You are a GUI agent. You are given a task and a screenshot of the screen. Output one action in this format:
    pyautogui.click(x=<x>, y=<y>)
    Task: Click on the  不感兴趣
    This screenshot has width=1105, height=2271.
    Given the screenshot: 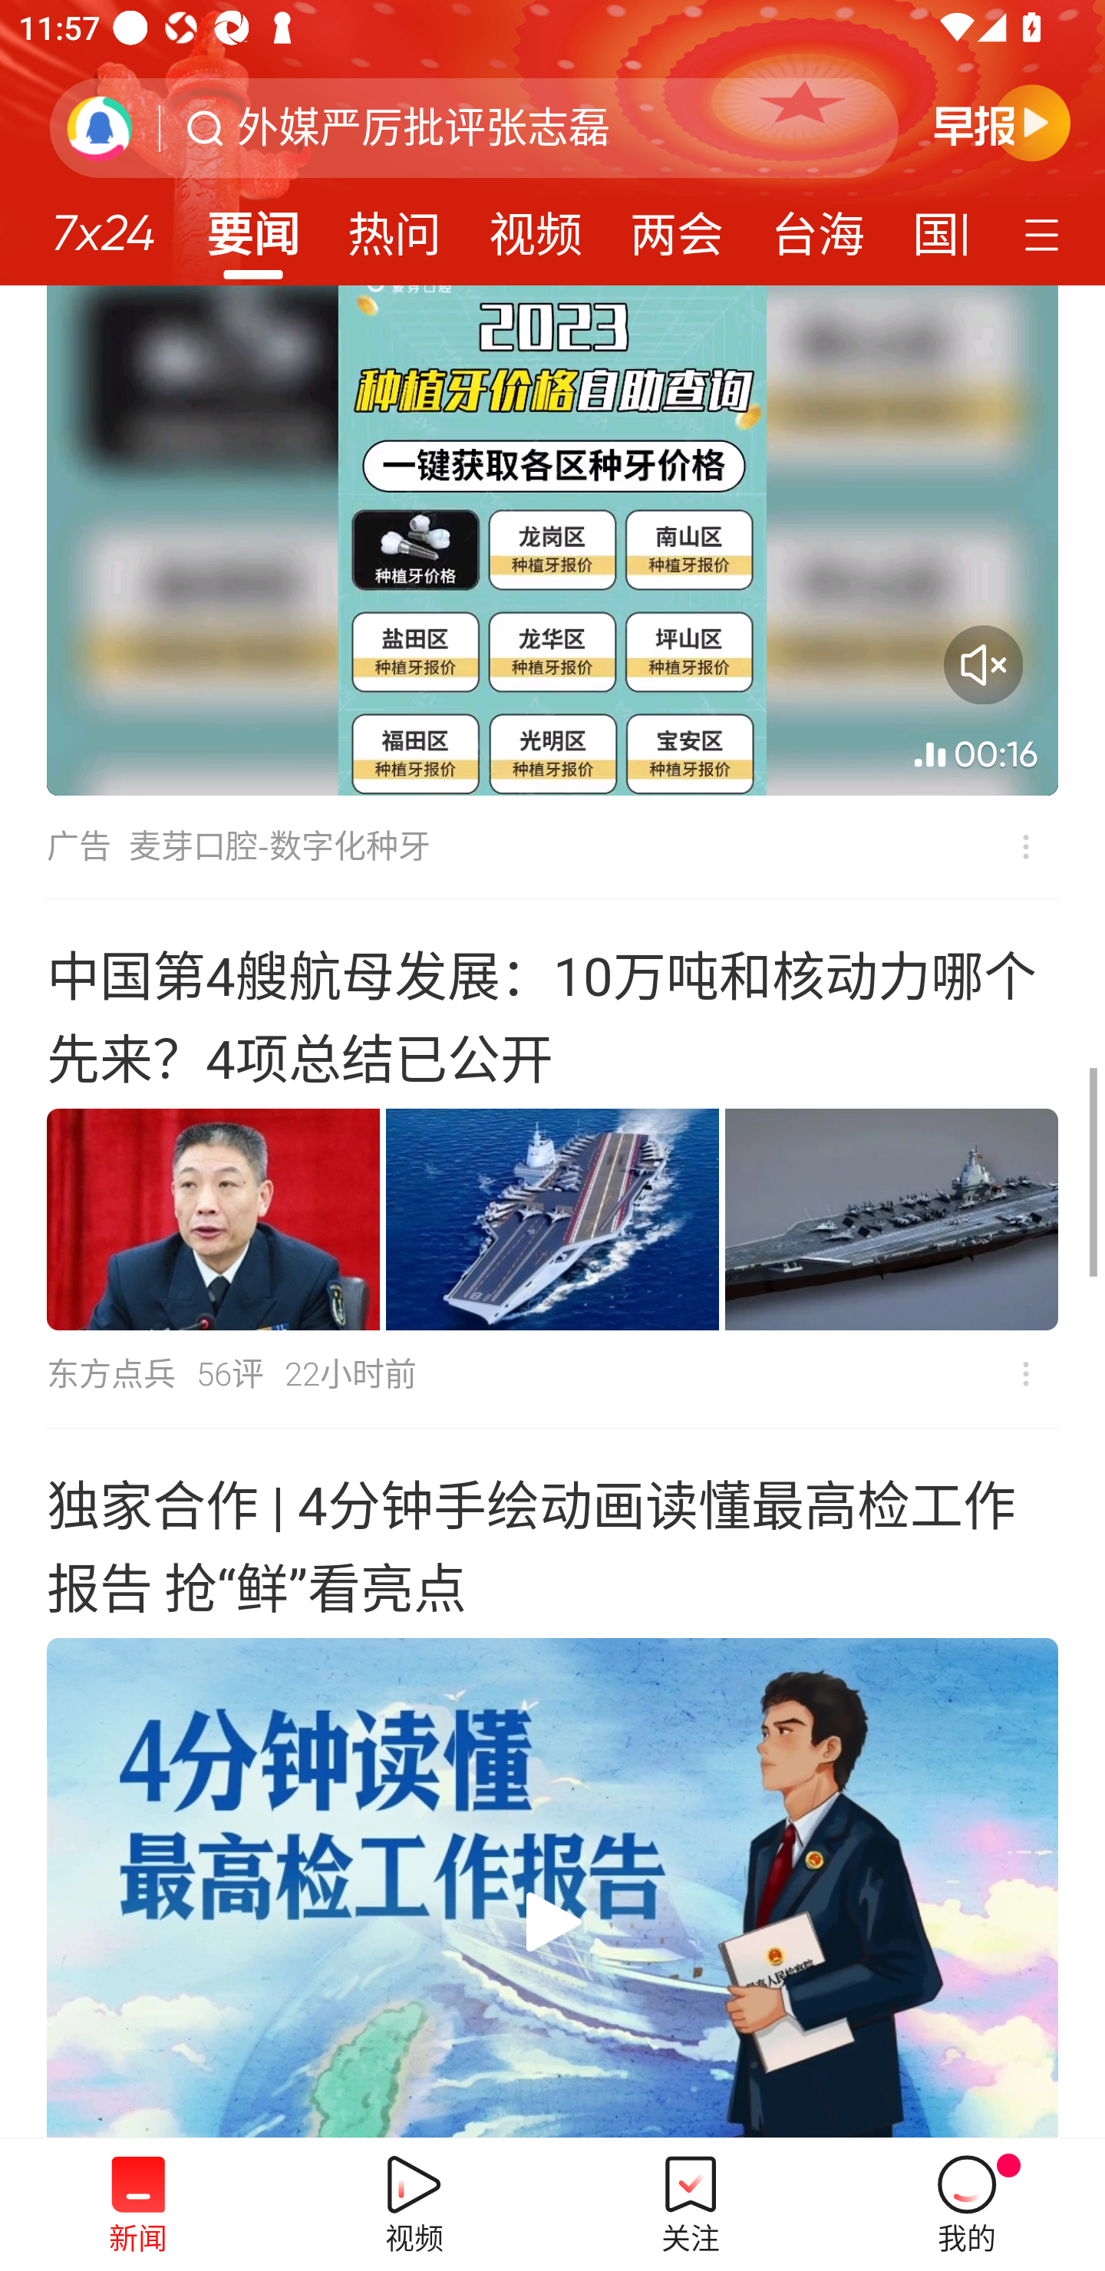 What is the action you would take?
    pyautogui.click(x=1025, y=1373)
    